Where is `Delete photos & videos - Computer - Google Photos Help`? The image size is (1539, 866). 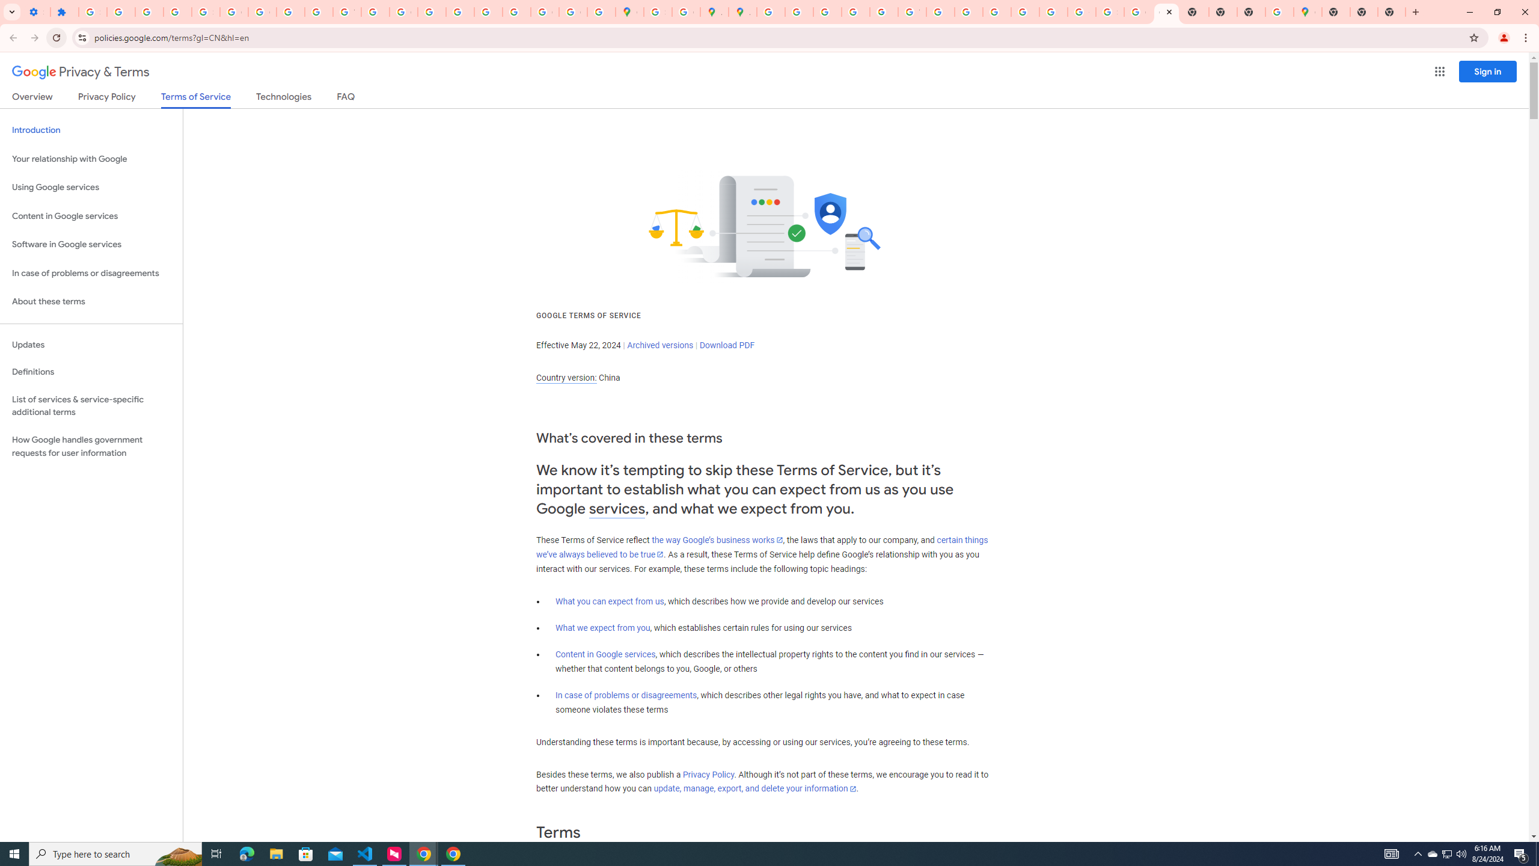 Delete photos & videos - Computer - Google Photos Help is located at coordinates (120, 12).